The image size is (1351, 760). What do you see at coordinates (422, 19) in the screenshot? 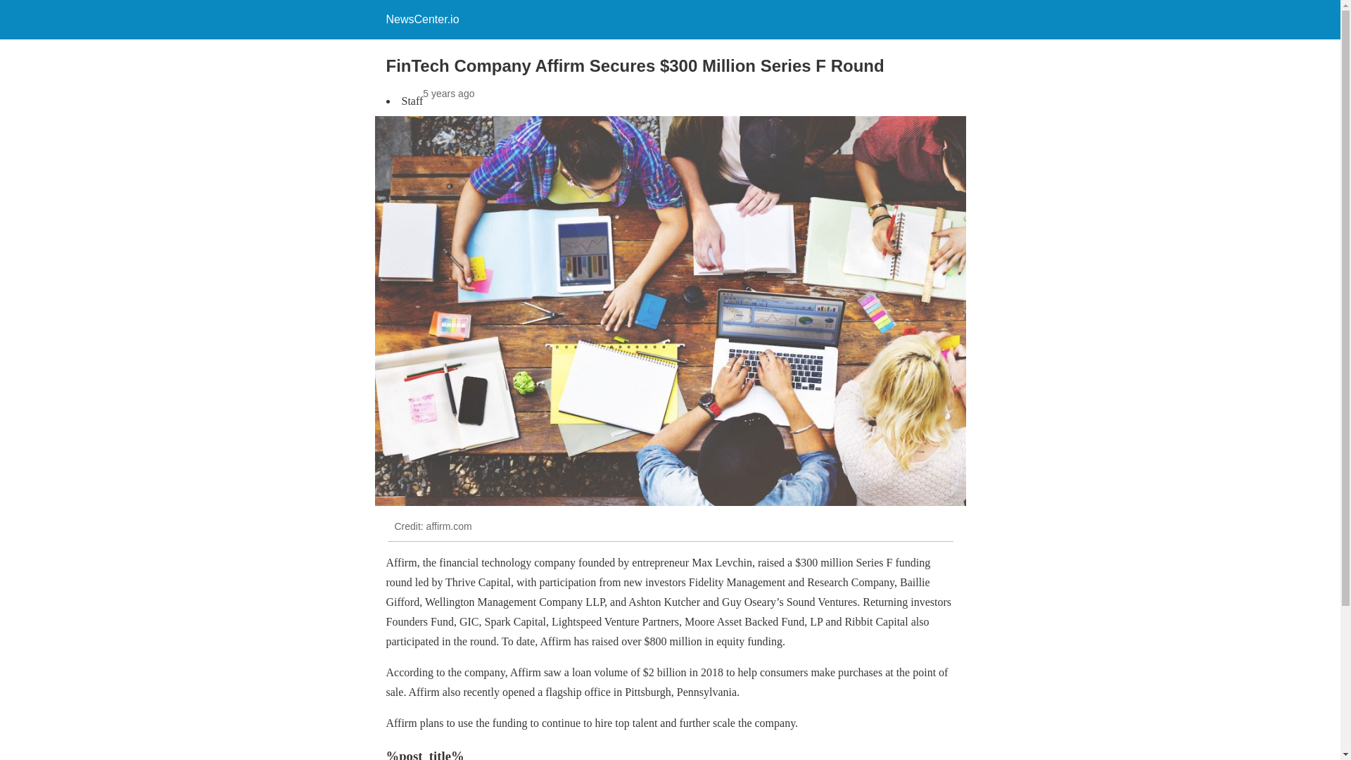
I see `NewsCenter.io` at bounding box center [422, 19].